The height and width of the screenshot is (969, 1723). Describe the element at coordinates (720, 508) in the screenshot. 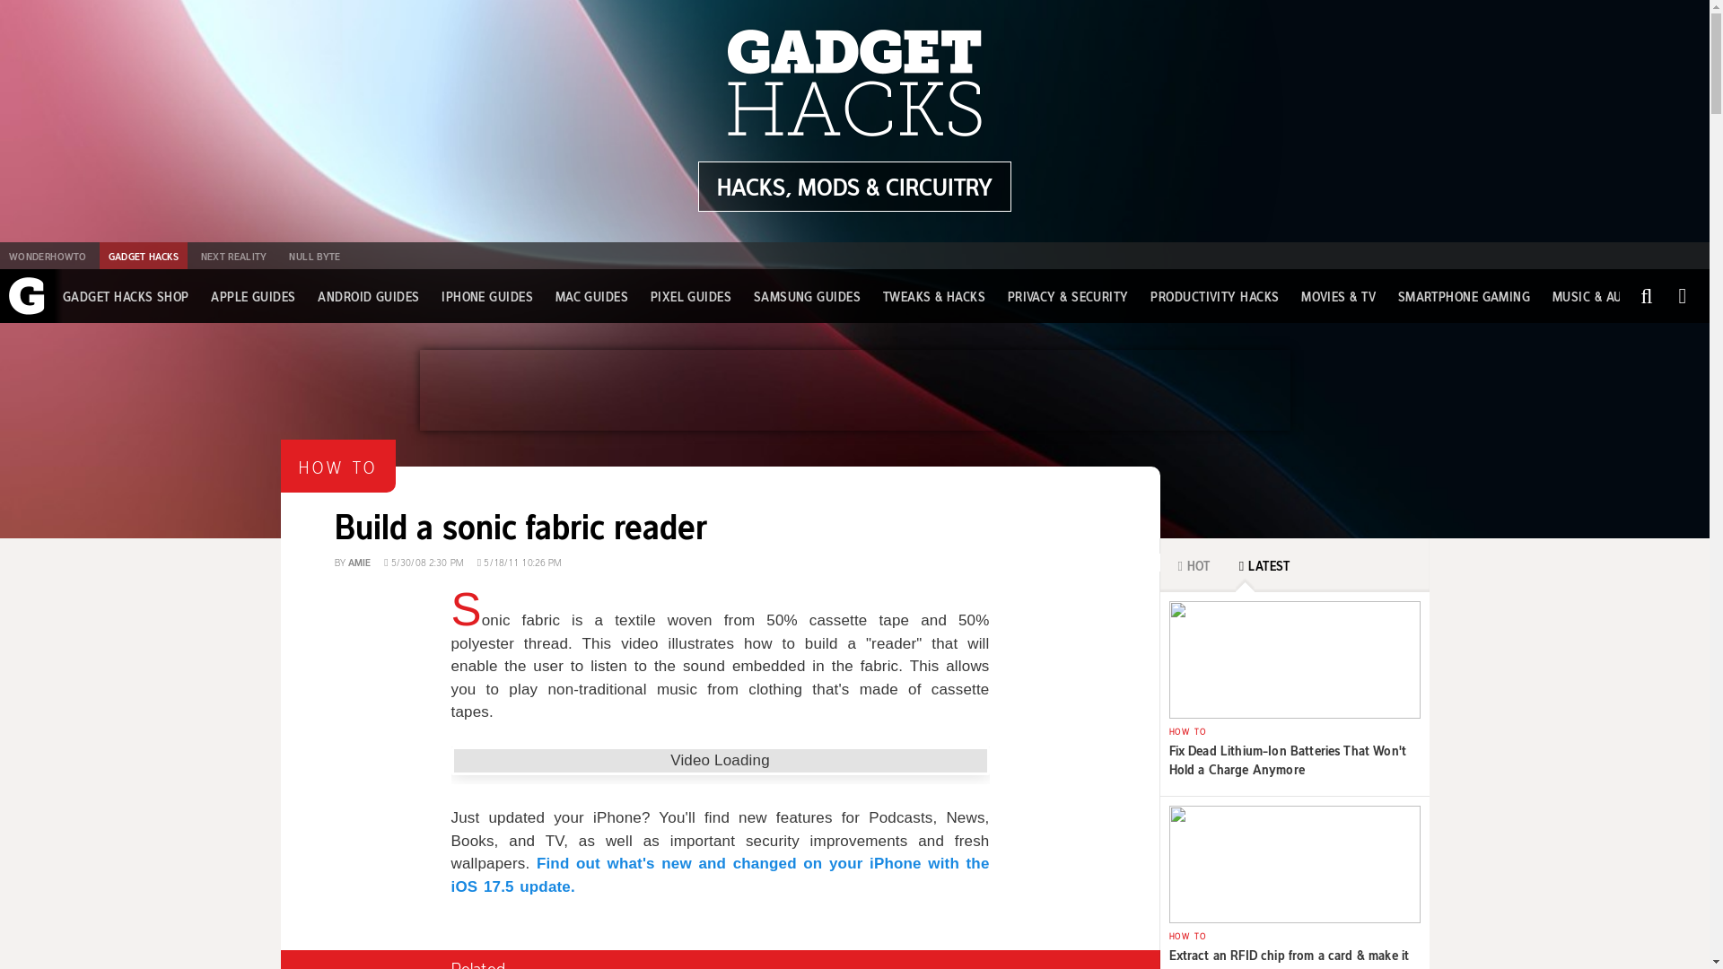

I see `ANDROID GUIDES` at that location.